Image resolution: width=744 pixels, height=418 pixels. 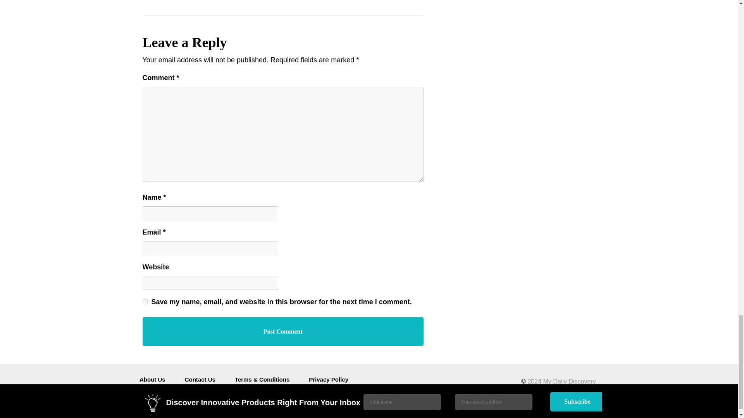 I want to click on Post Comment, so click(x=283, y=331).